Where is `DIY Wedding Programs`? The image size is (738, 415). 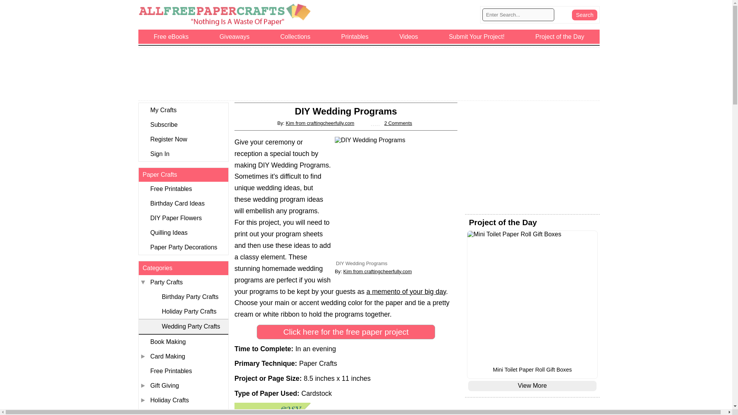 DIY Wedding Programs is located at coordinates (396, 198).